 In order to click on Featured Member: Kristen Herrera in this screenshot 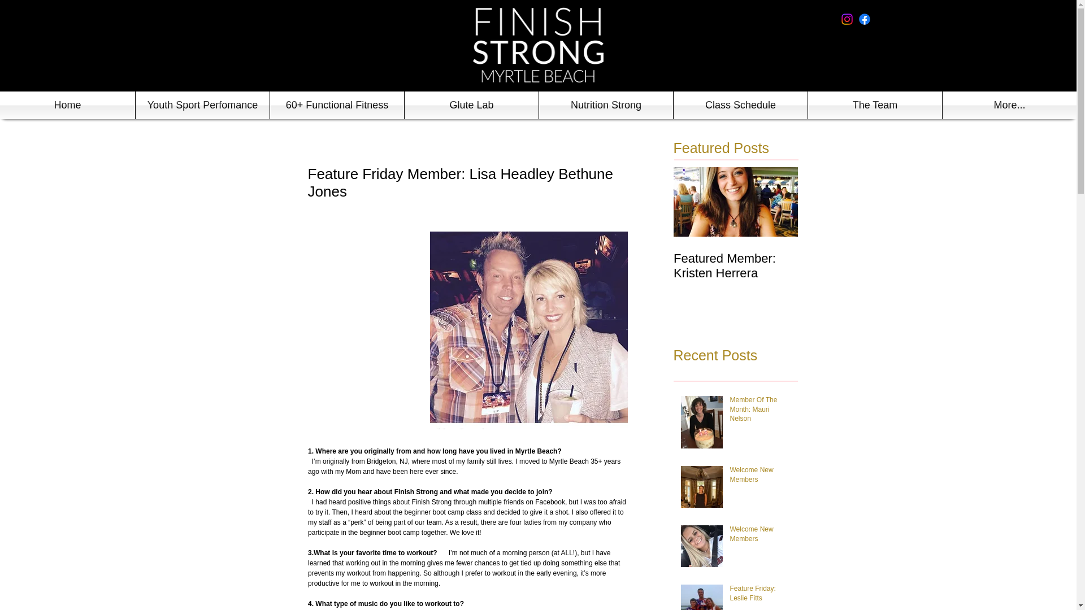, I will do `click(736, 265)`.